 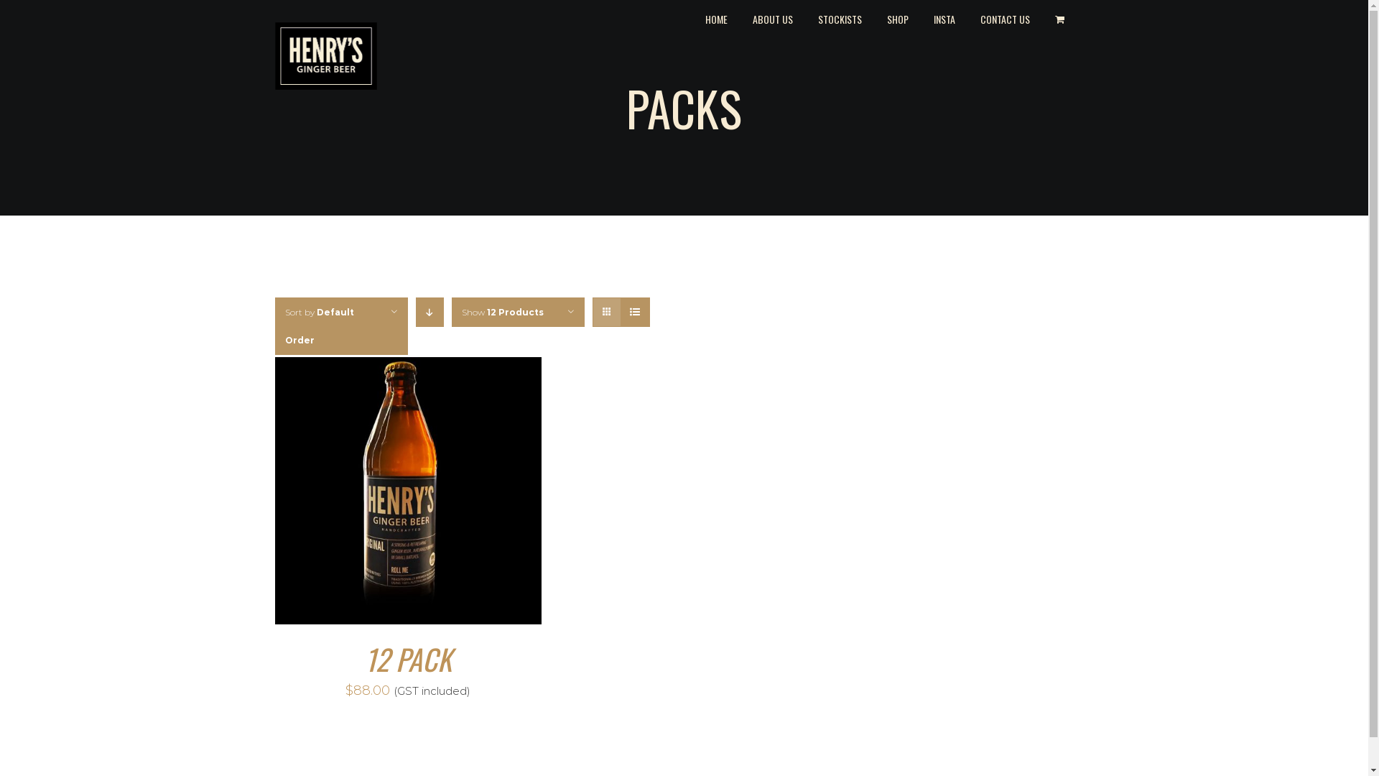 I want to click on SHOP, so click(x=897, y=18).